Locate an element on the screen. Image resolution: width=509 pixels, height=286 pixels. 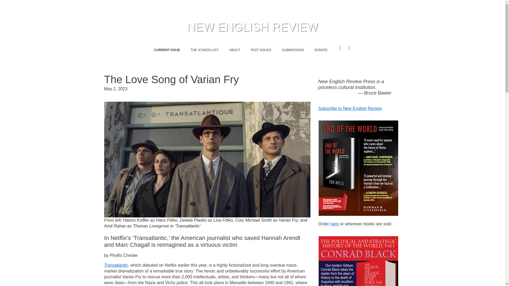
ABOUT is located at coordinates (234, 50).